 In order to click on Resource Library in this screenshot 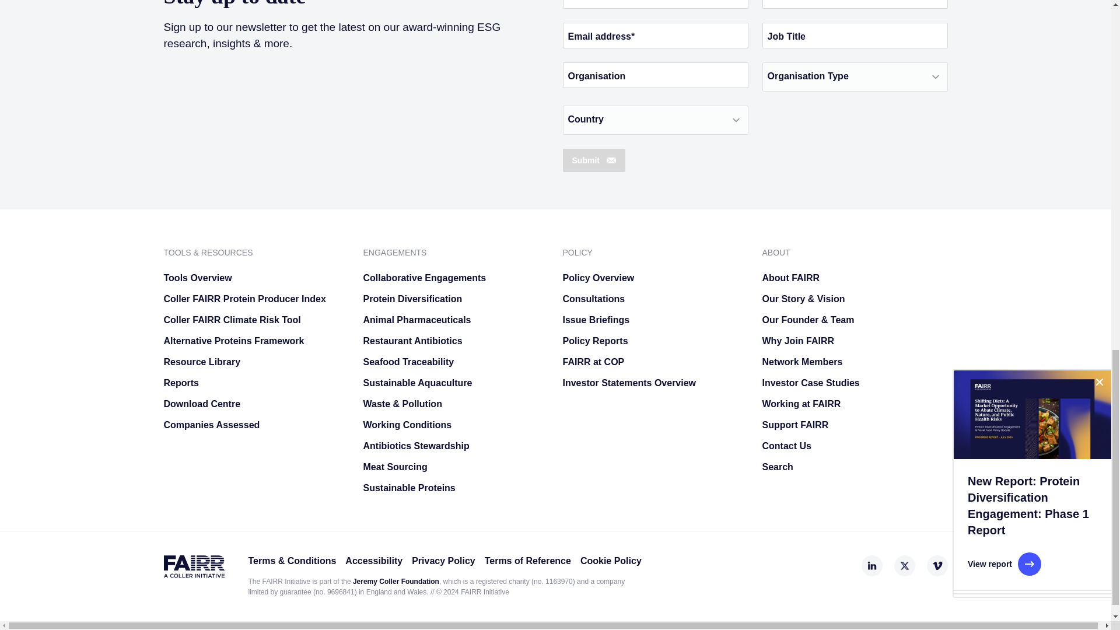, I will do `click(256, 362)`.